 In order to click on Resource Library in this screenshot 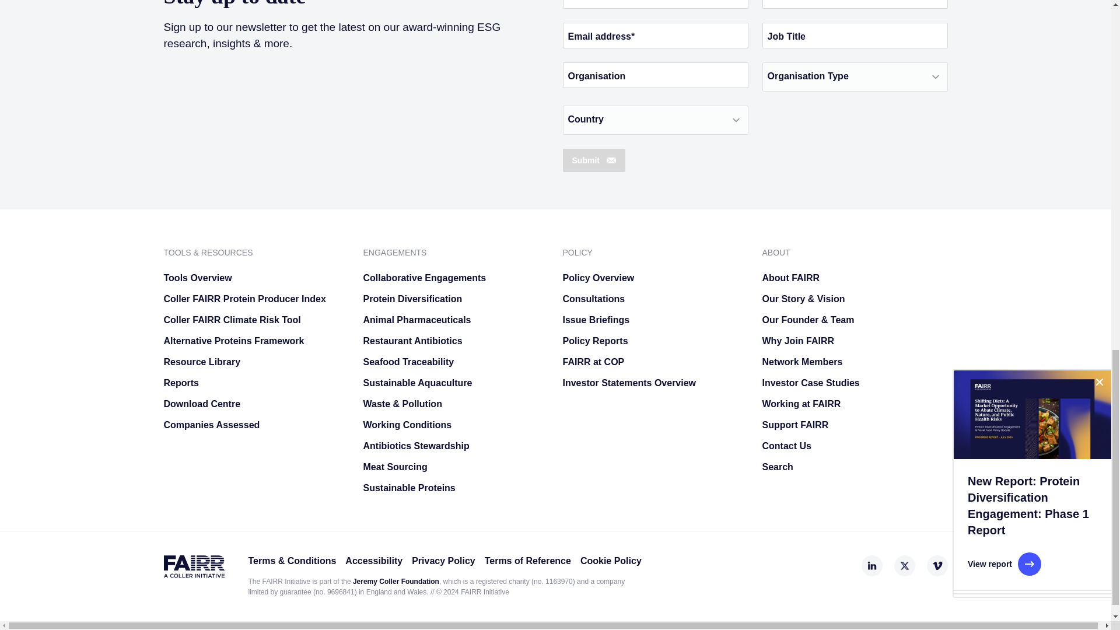, I will do `click(256, 362)`.